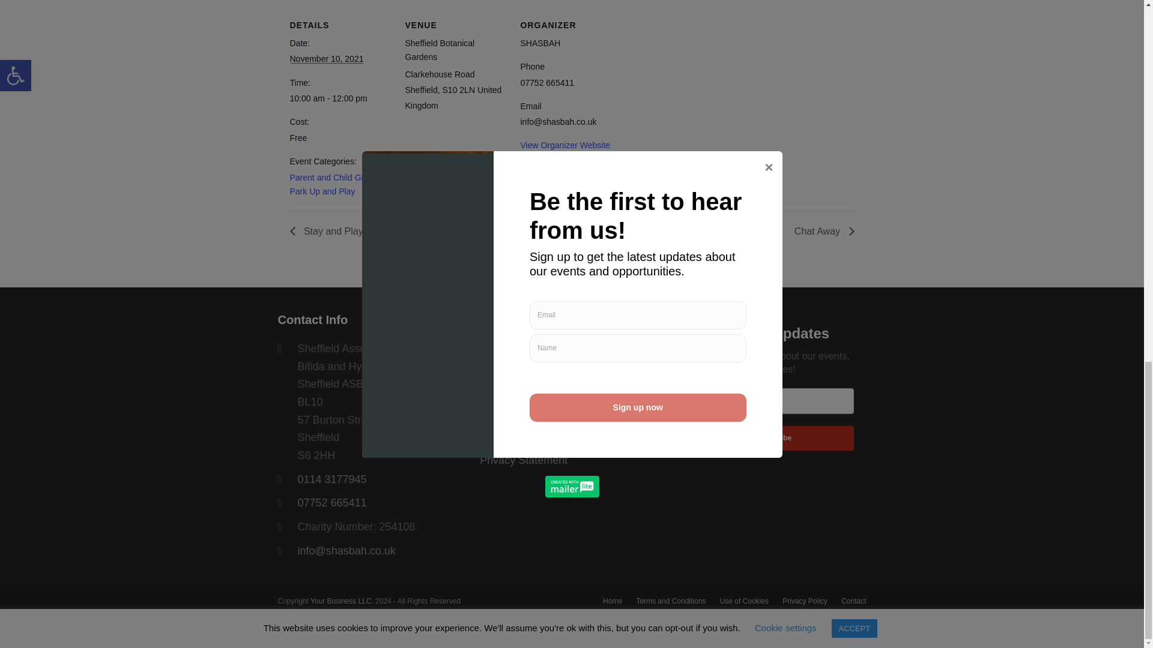 The width and height of the screenshot is (1153, 648). I want to click on 2021-11-10, so click(340, 98).